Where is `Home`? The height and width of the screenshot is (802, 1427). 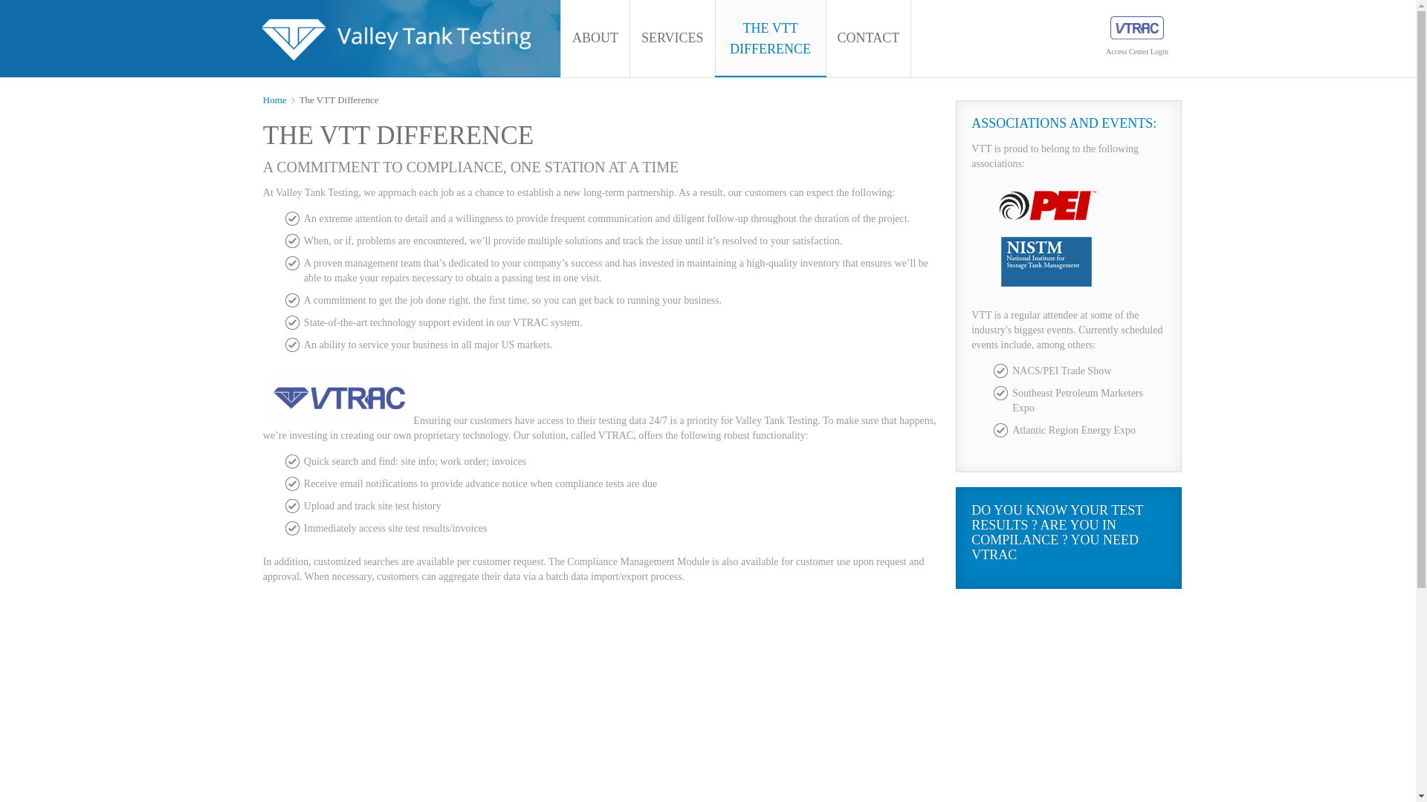 Home is located at coordinates (279, 100).